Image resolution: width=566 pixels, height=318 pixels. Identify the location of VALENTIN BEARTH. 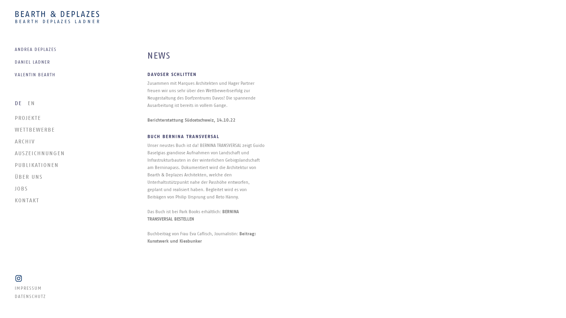
(66, 75).